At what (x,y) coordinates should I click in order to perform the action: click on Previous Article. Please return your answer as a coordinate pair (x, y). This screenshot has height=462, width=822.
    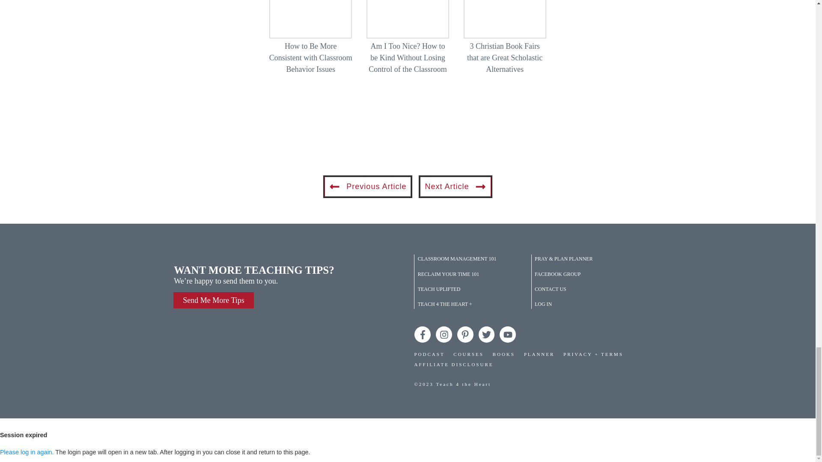
    Looking at the image, I should click on (368, 187).